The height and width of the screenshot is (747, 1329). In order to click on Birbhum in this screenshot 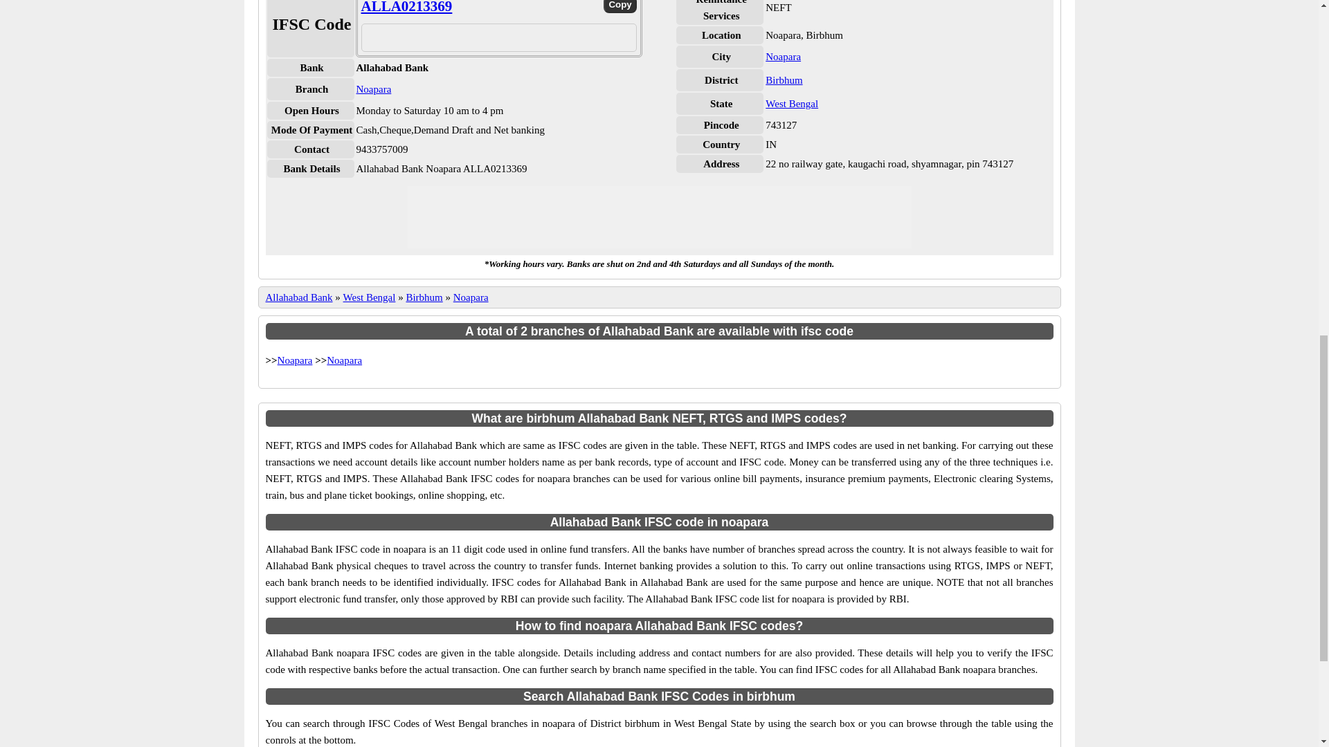, I will do `click(784, 80)`.